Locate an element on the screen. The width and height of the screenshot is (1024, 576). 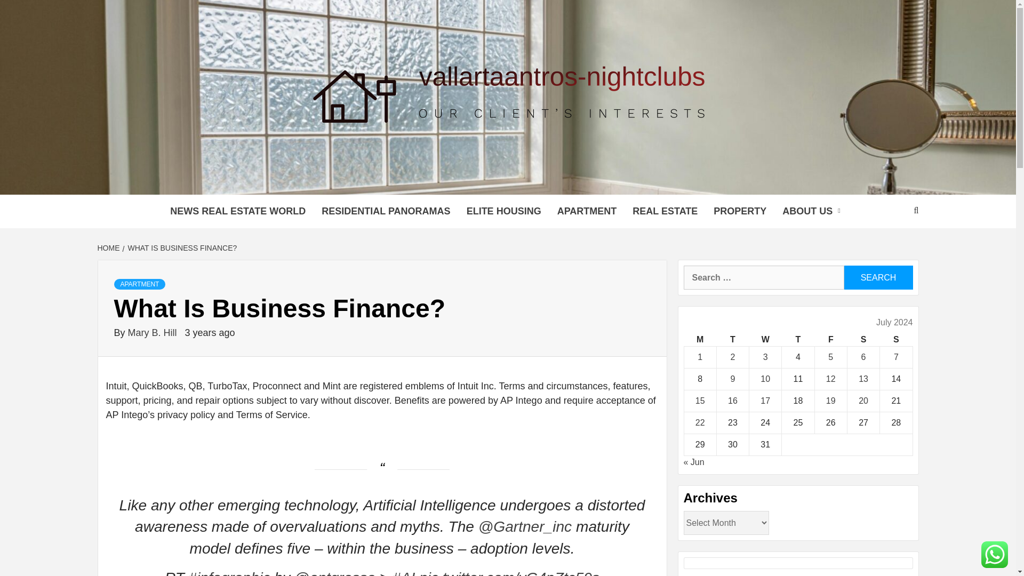
Monday is located at coordinates (700, 340).